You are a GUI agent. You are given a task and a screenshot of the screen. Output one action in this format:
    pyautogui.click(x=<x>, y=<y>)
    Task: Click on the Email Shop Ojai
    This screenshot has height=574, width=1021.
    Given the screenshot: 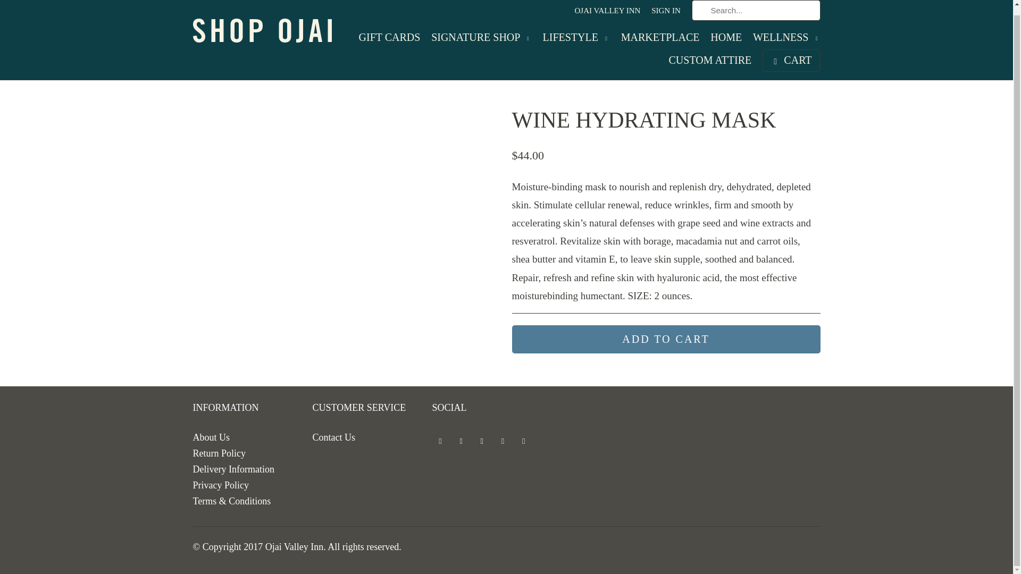 What is the action you would take?
    pyautogui.click(x=523, y=441)
    